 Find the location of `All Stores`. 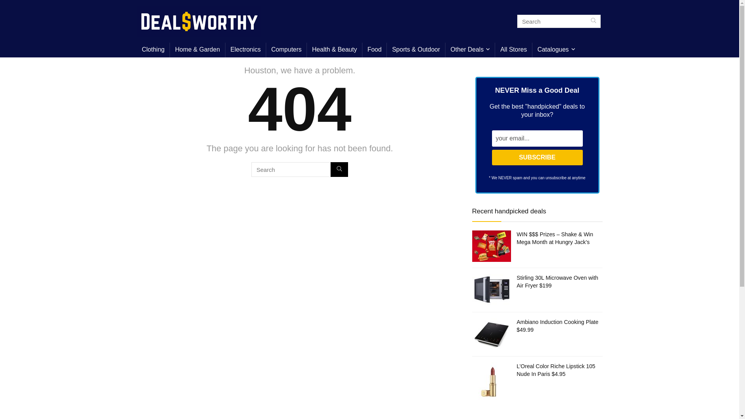

All Stores is located at coordinates (513, 50).